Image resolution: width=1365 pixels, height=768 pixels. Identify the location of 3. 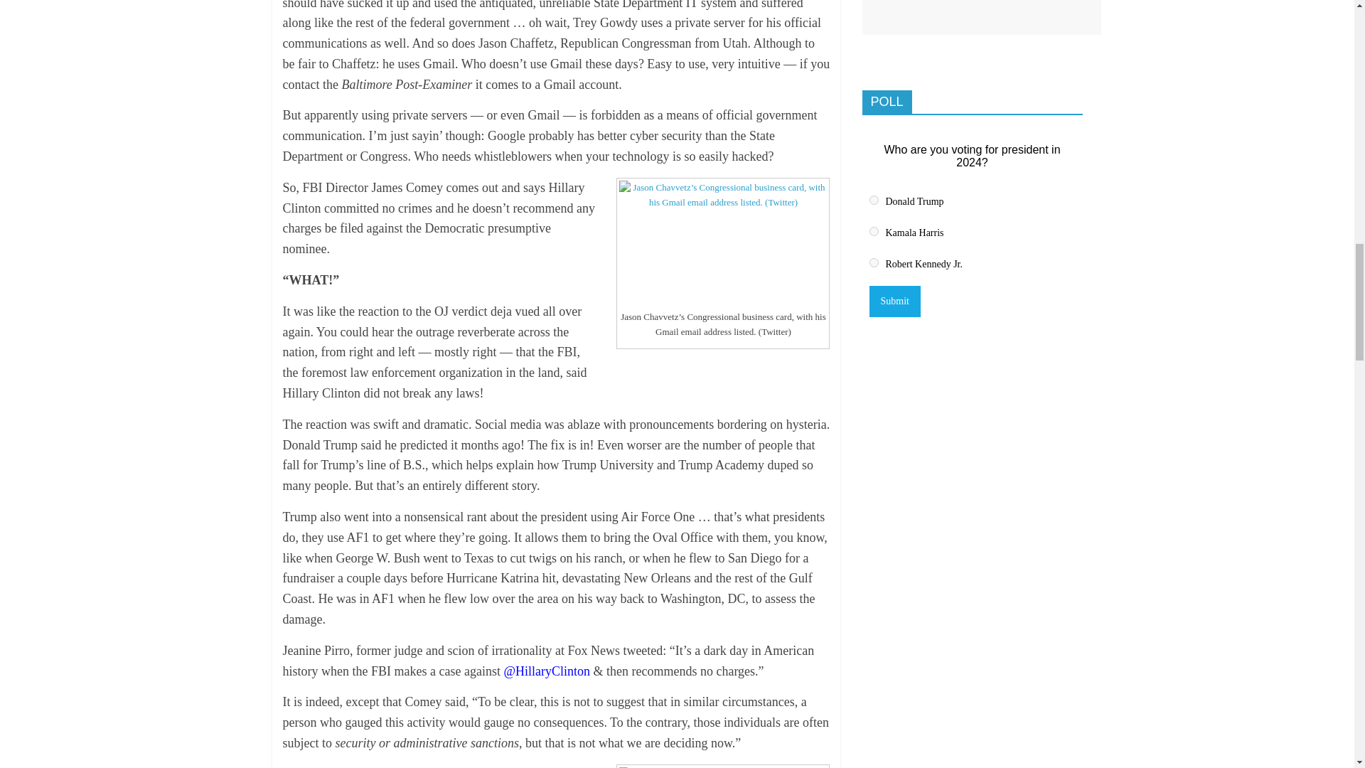
(873, 262).